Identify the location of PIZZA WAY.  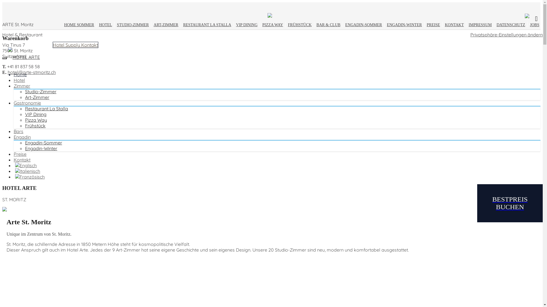
(273, 25).